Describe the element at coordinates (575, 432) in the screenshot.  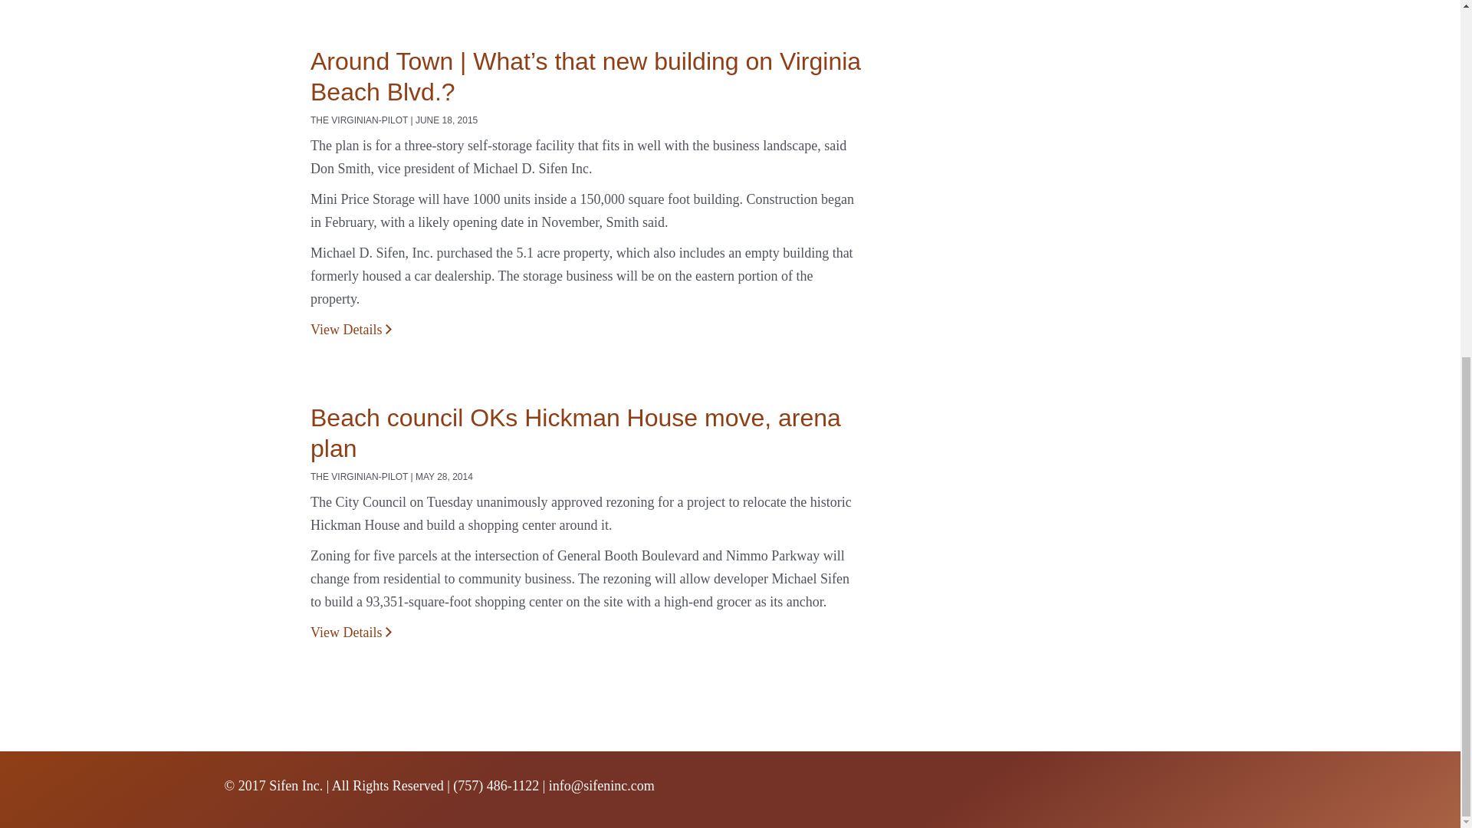
I see `Beach council OKs Hickman House move, arena plan` at that location.